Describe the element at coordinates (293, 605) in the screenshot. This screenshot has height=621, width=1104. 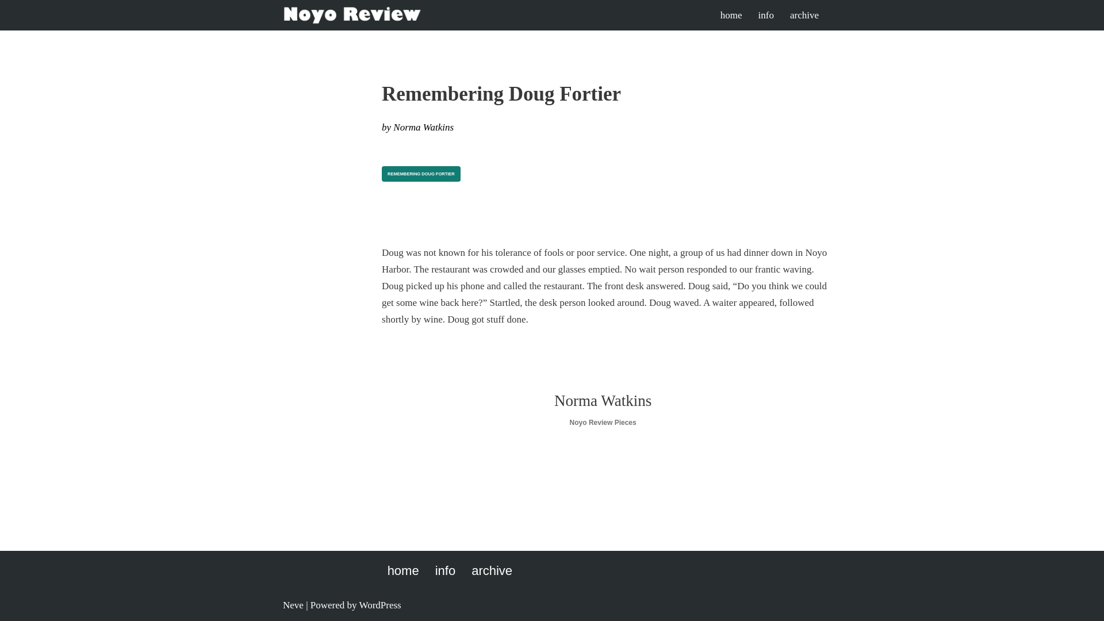
I see `Neve` at that location.